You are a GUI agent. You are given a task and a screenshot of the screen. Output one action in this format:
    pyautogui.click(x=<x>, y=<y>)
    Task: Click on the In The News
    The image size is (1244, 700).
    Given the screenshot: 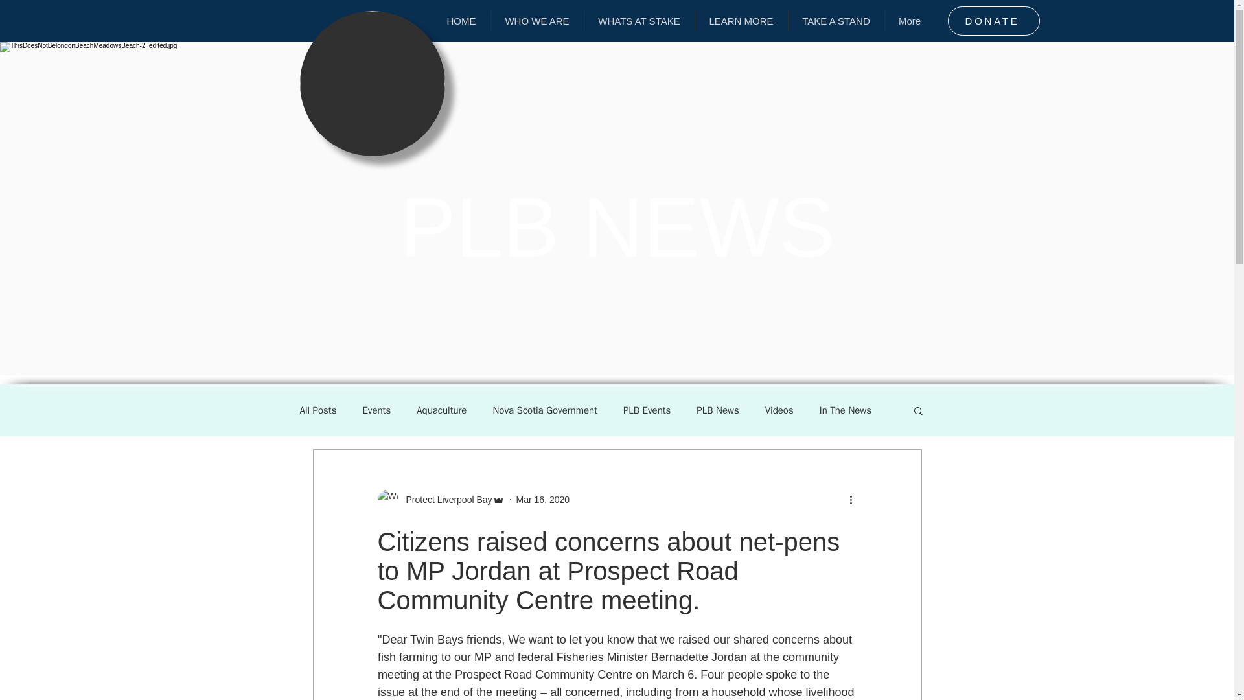 What is the action you would take?
    pyautogui.click(x=846, y=410)
    